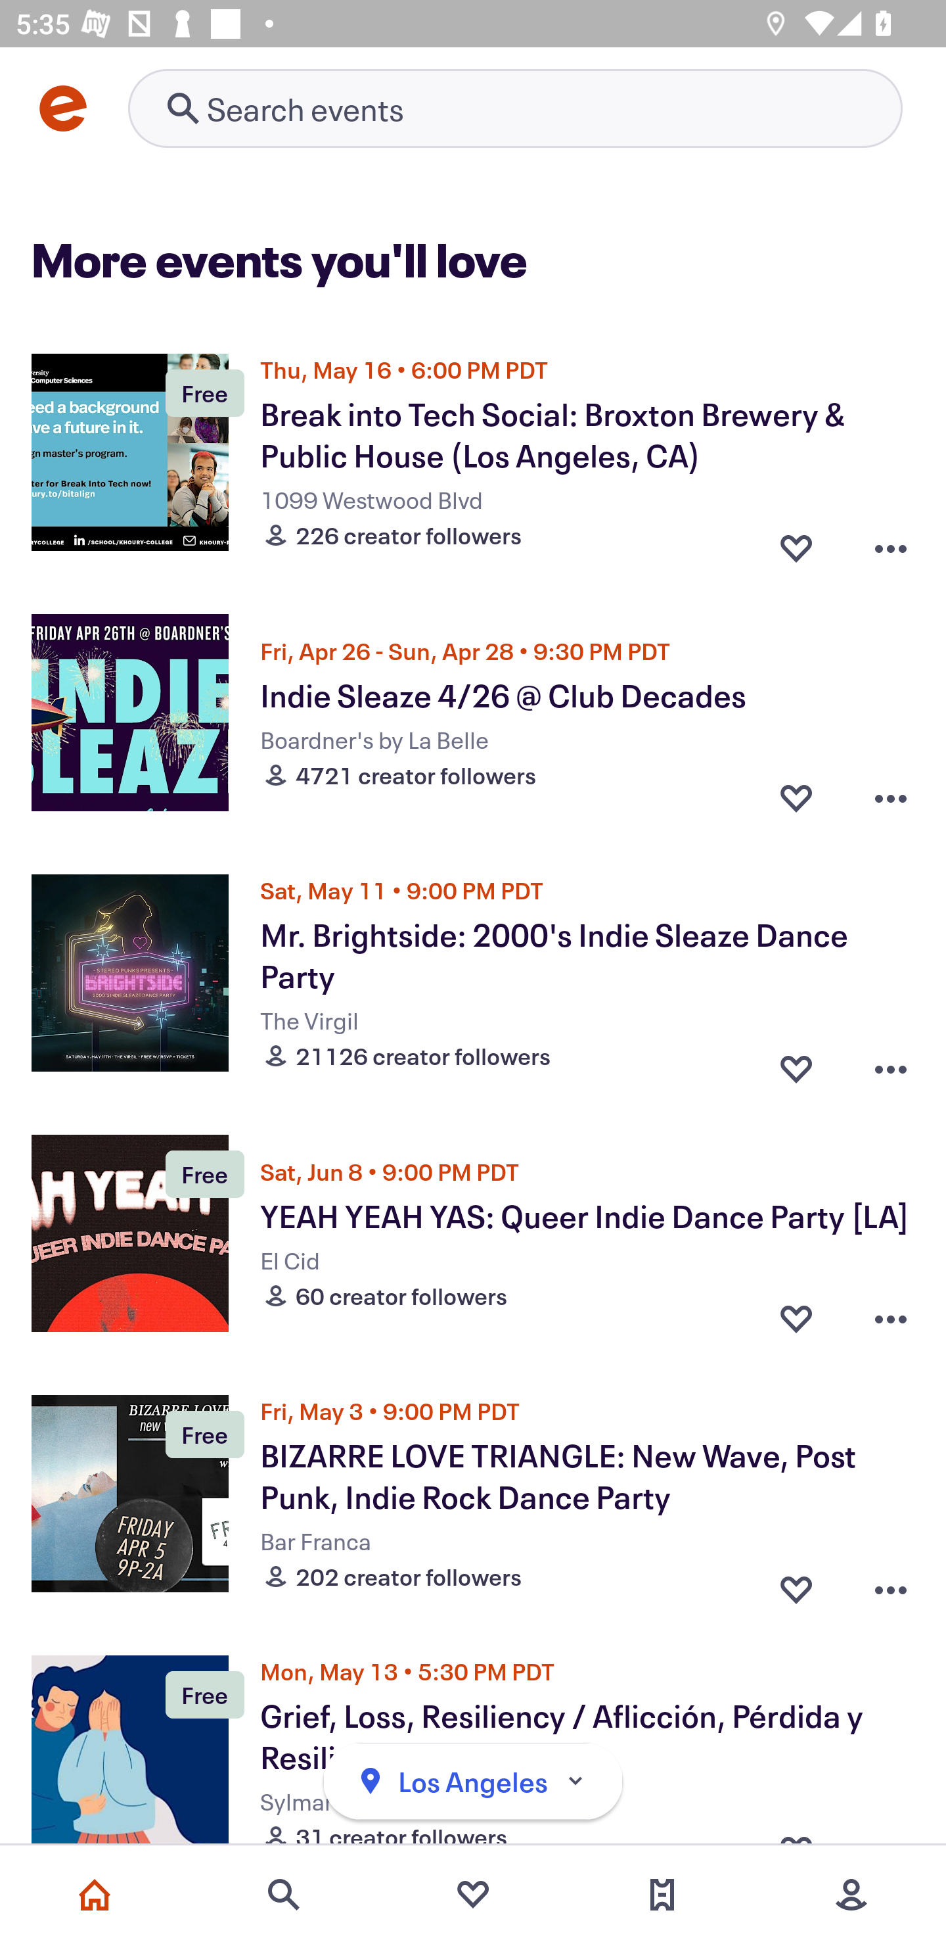 This screenshot has height=1946, width=946. I want to click on Favorite button, so click(796, 1583).